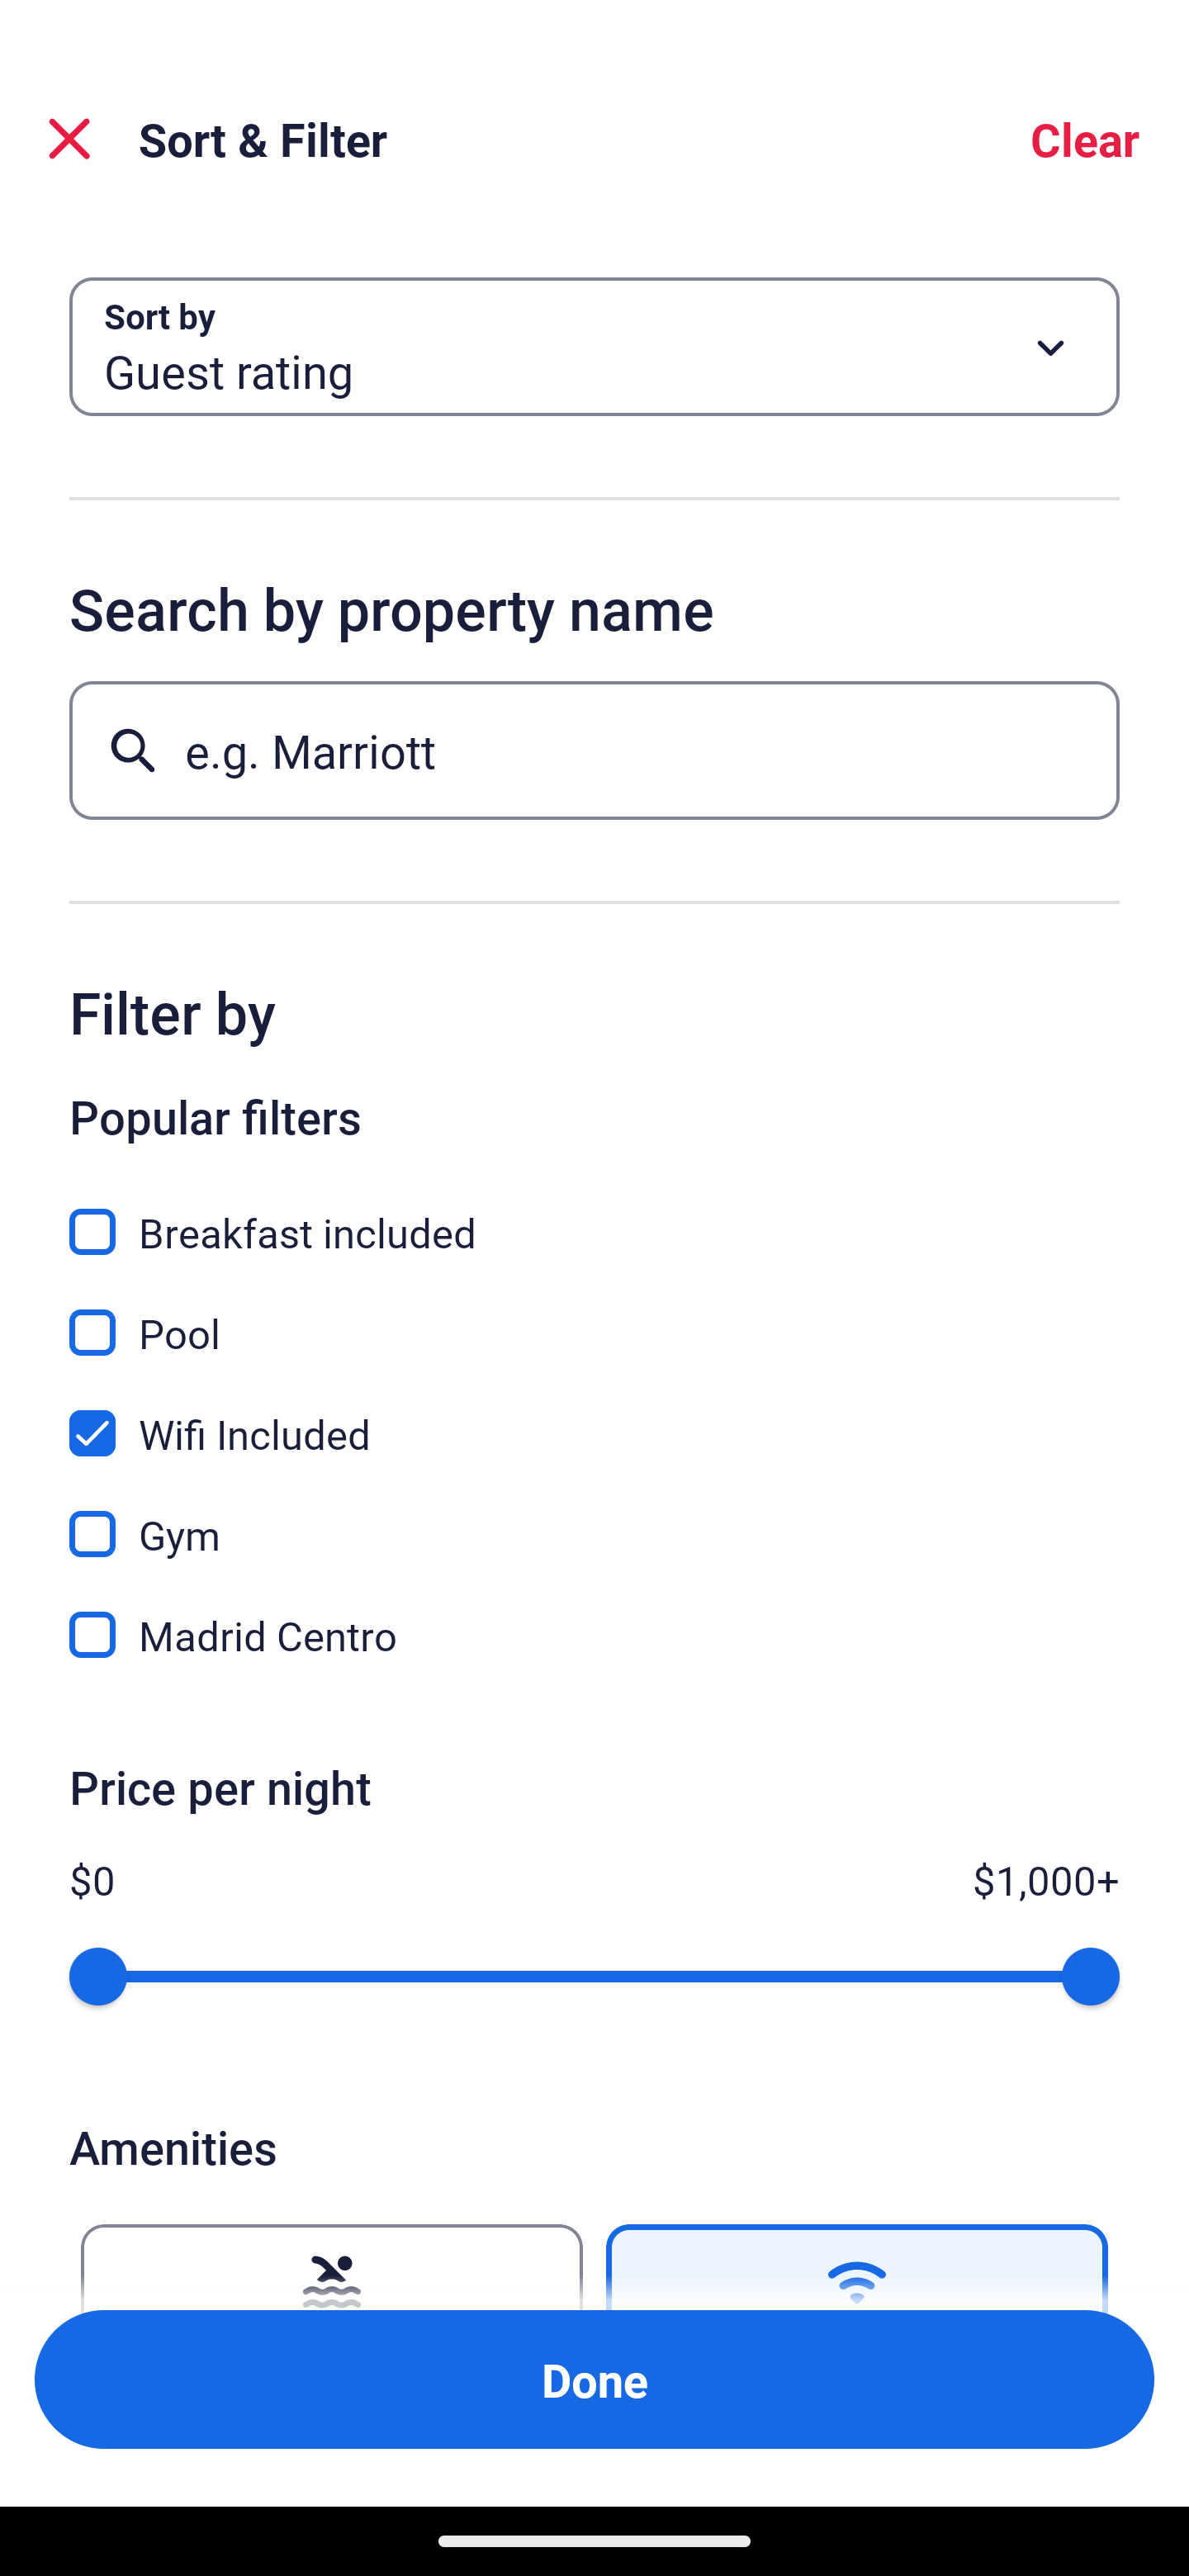 Image resolution: width=1189 pixels, height=2576 pixels. What do you see at coordinates (594, 1516) in the screenshot?
I see `Gym, Gym` at bounding box center [594, 1516].